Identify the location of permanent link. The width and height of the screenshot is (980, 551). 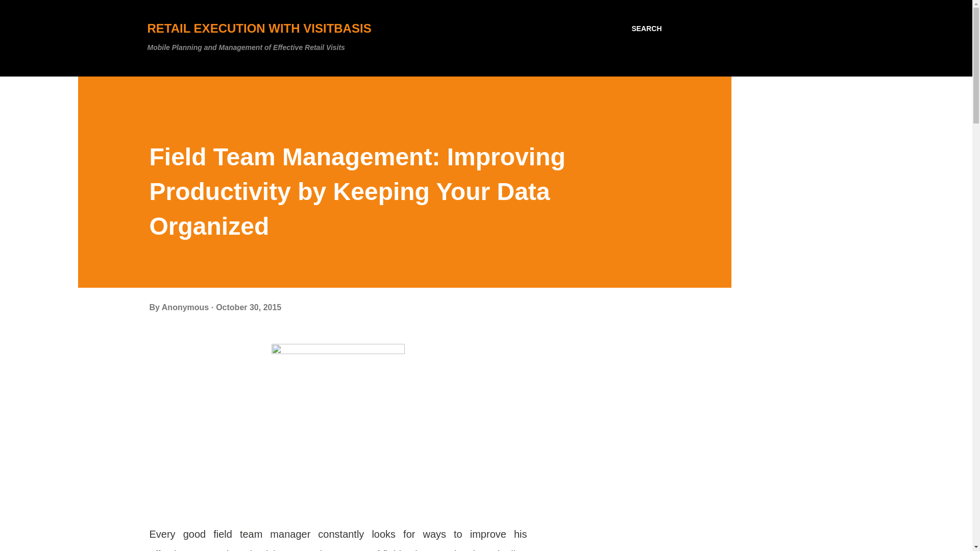
(248, 307).